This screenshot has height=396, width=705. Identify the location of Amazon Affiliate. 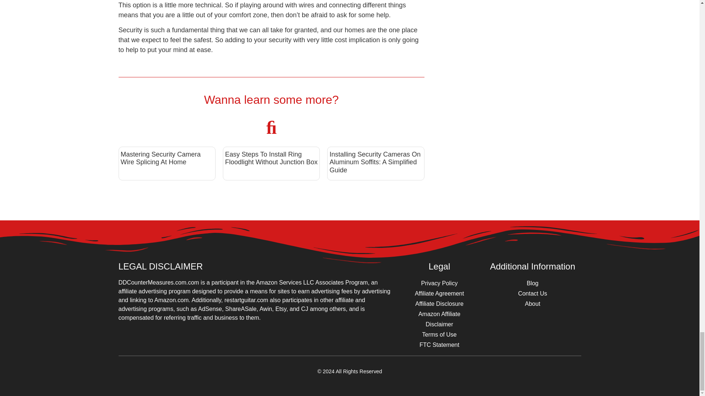
(439, 314).